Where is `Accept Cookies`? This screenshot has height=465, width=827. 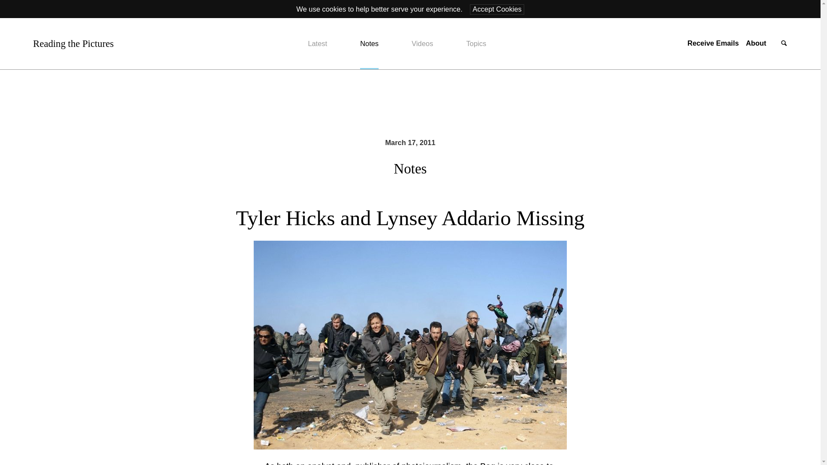
Accept Cookies is located at coordinates (497, 9).